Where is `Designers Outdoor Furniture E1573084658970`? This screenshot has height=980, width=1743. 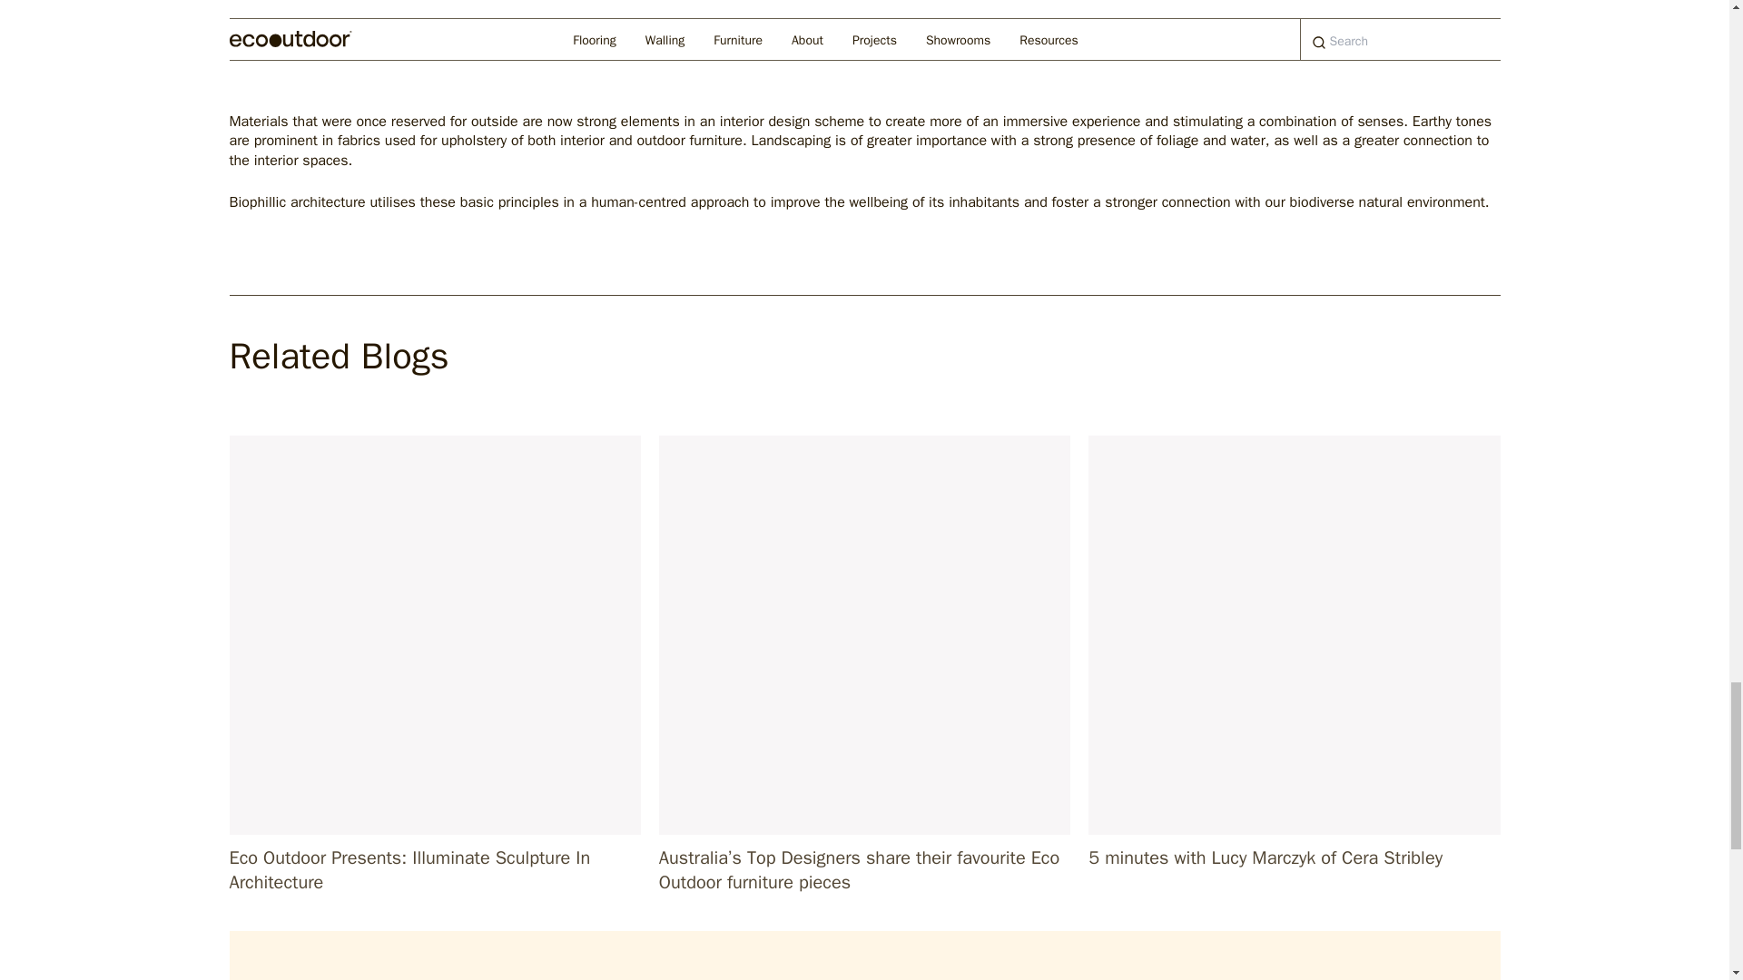
Designers Outdoor Furniture E1573084658970 is located at coordinates (864, 635).